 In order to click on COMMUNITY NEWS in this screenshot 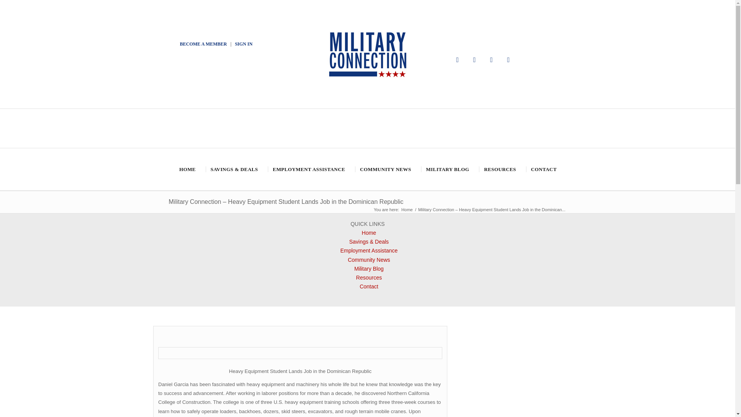, I will do `click(385, 169)`.